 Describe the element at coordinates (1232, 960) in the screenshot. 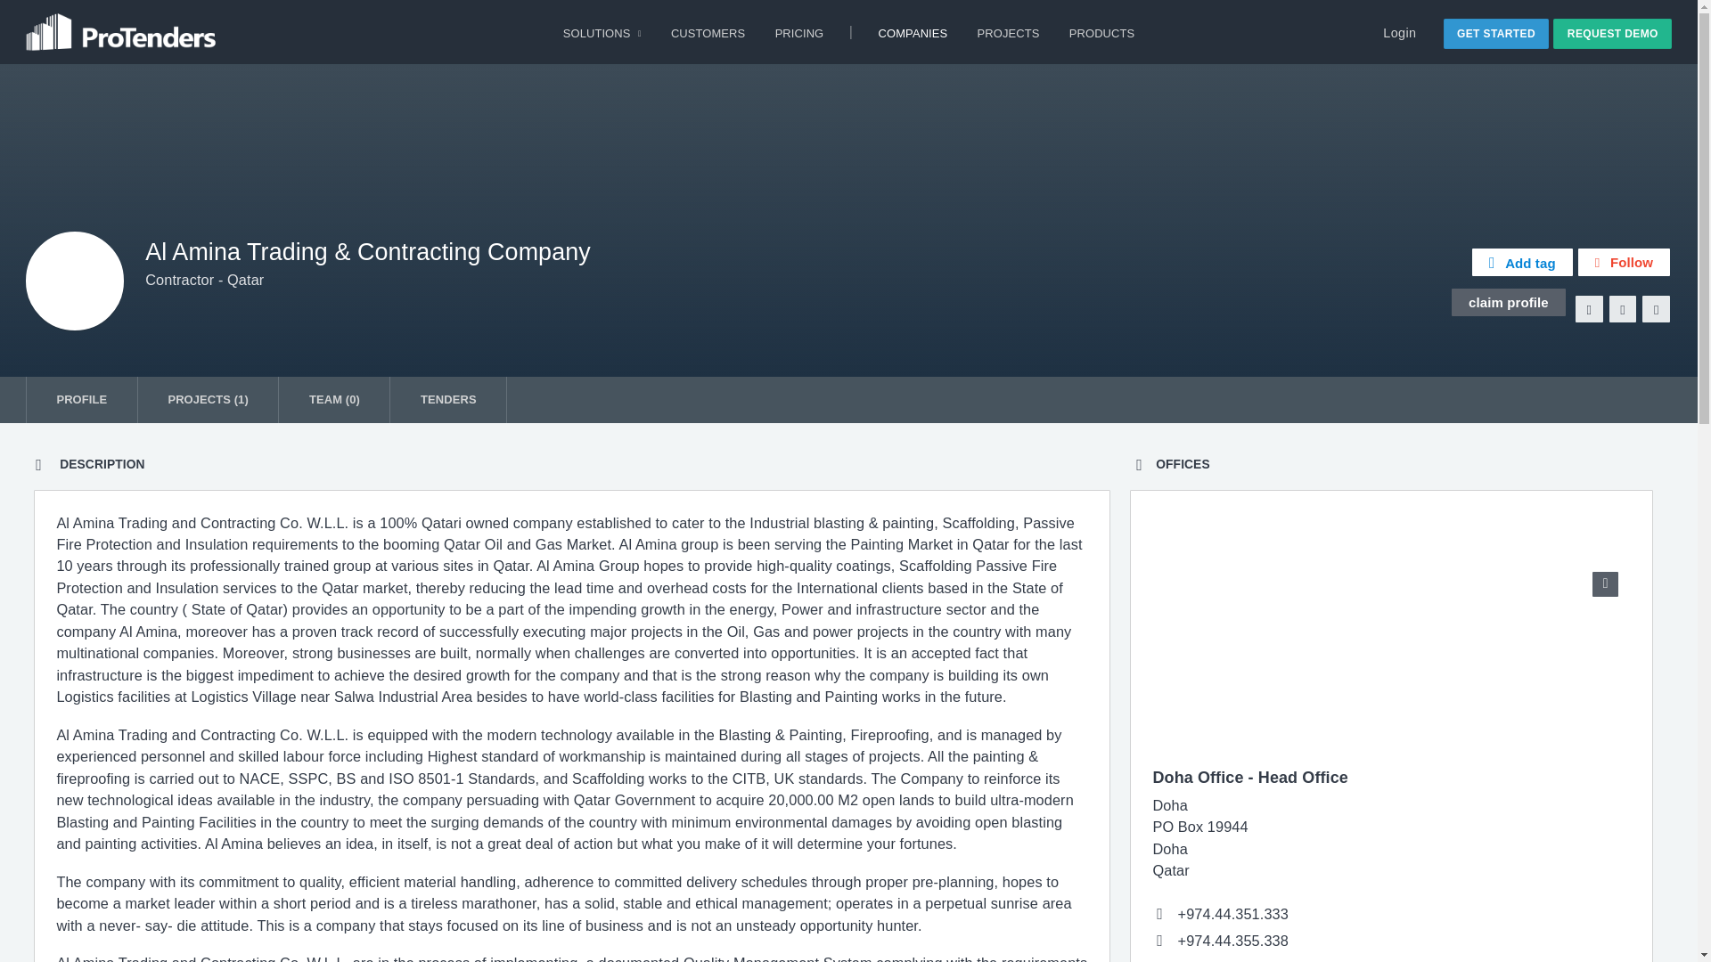

I see `www.alamina.qa` at that location.